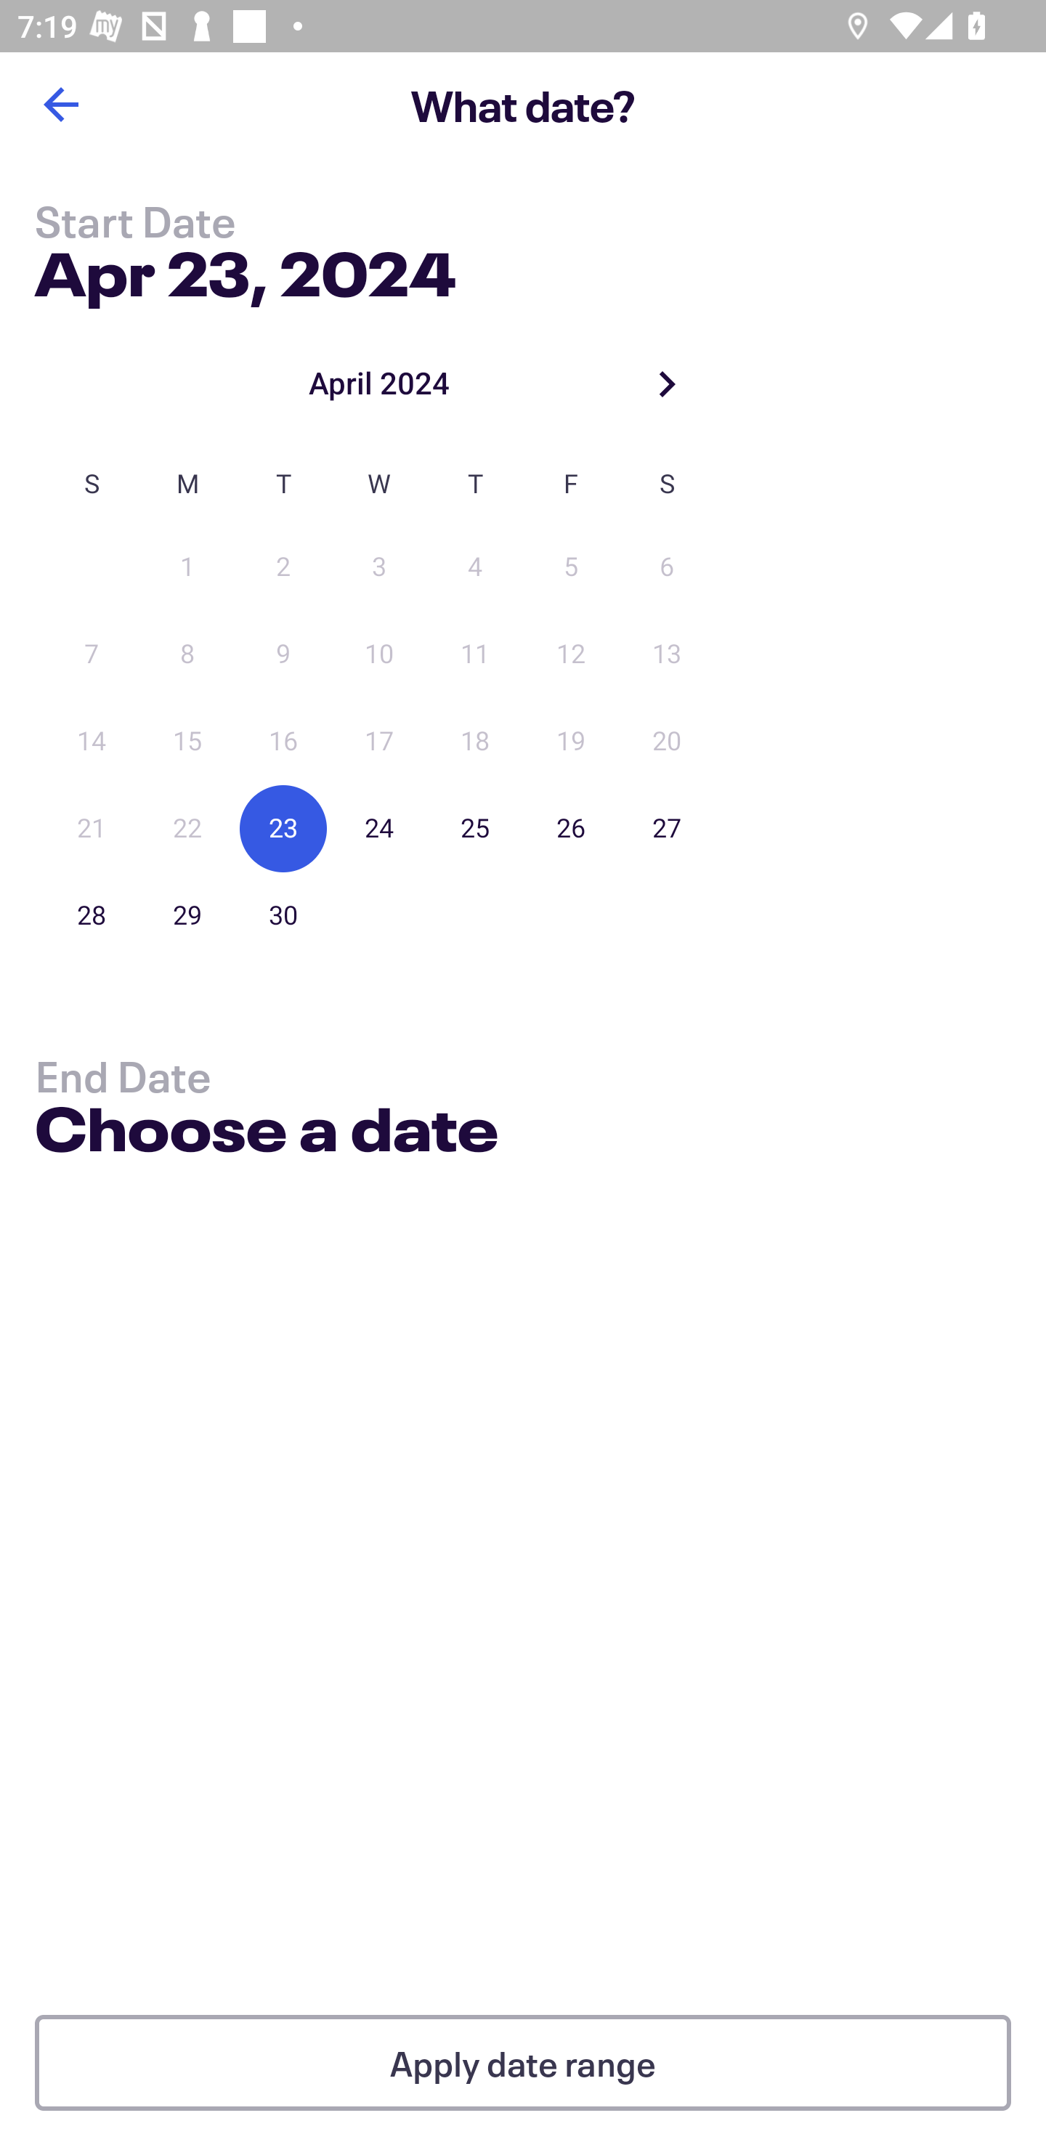 The height and width of the screenshot is (2150, 1046). Describe the element at coordinates (571, 742) in the screenshot. I see `19 19 April 2024` at that location.